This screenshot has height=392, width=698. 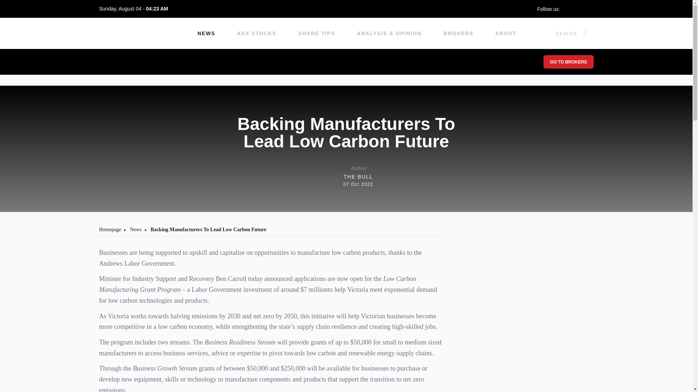 What do you see at coordinates (110, 229) in the screenshot?
I see `BROKERS` at bounding box center [110, 229].